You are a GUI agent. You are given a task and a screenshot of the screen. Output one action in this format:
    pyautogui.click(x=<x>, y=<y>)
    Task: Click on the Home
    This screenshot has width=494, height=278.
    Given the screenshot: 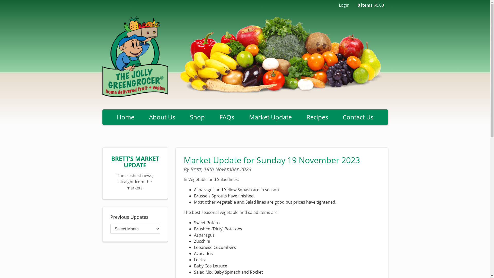 What is the action you would take?
    pyautogui.click(x=126, y=117)
    